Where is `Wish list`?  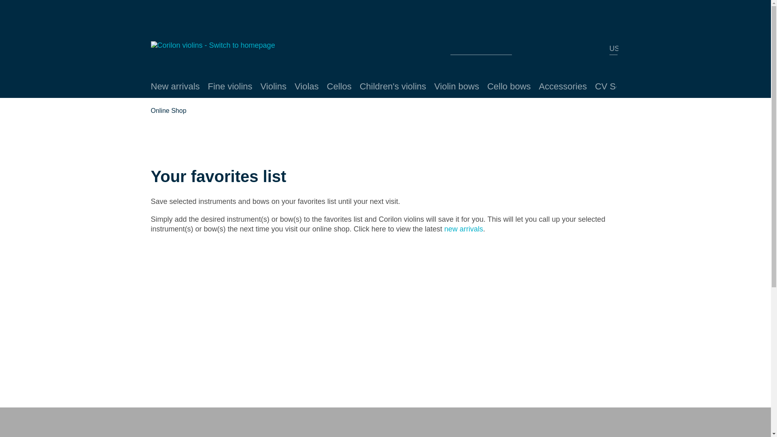
Wish list is located at coordinates (543, 50).